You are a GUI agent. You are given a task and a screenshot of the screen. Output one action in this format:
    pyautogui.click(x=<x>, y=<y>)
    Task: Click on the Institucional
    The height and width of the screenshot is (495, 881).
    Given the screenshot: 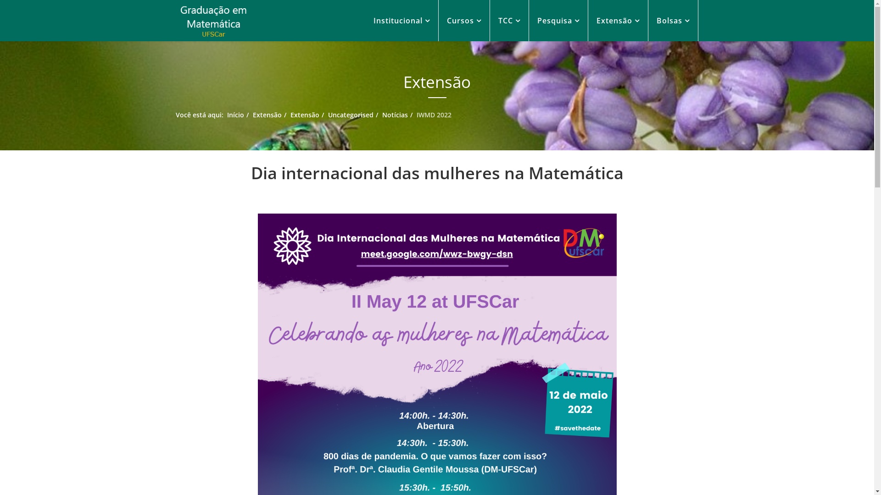 What is the action you would take?
    pyautogui.click(x=402, y=21)
    